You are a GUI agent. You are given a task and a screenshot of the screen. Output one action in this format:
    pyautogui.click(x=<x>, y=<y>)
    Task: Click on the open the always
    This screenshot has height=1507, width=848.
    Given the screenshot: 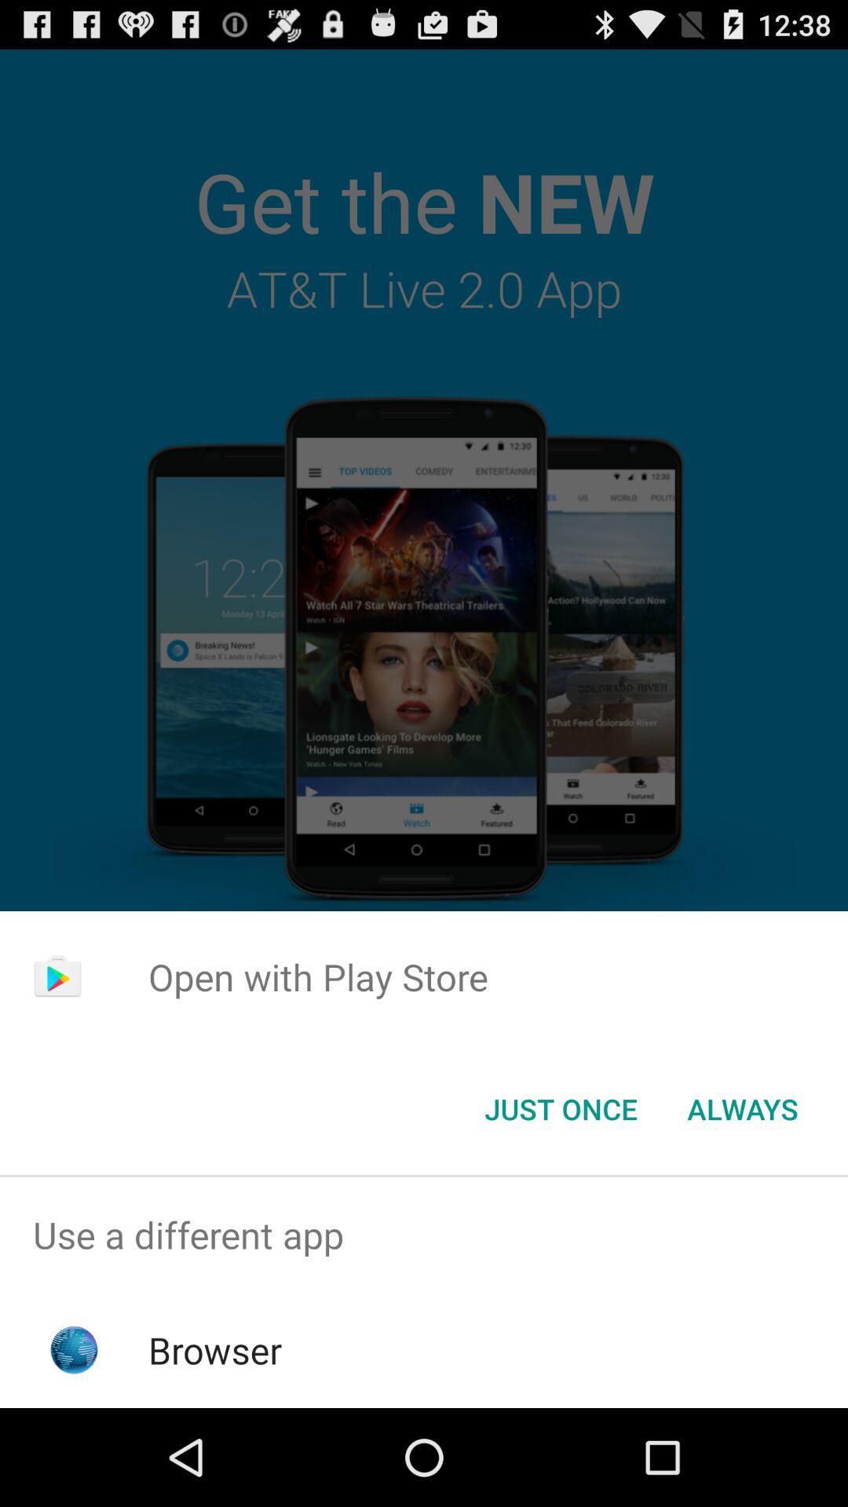 What is the action you would take?
    pyautogui.click(x=743, y=1109)
    